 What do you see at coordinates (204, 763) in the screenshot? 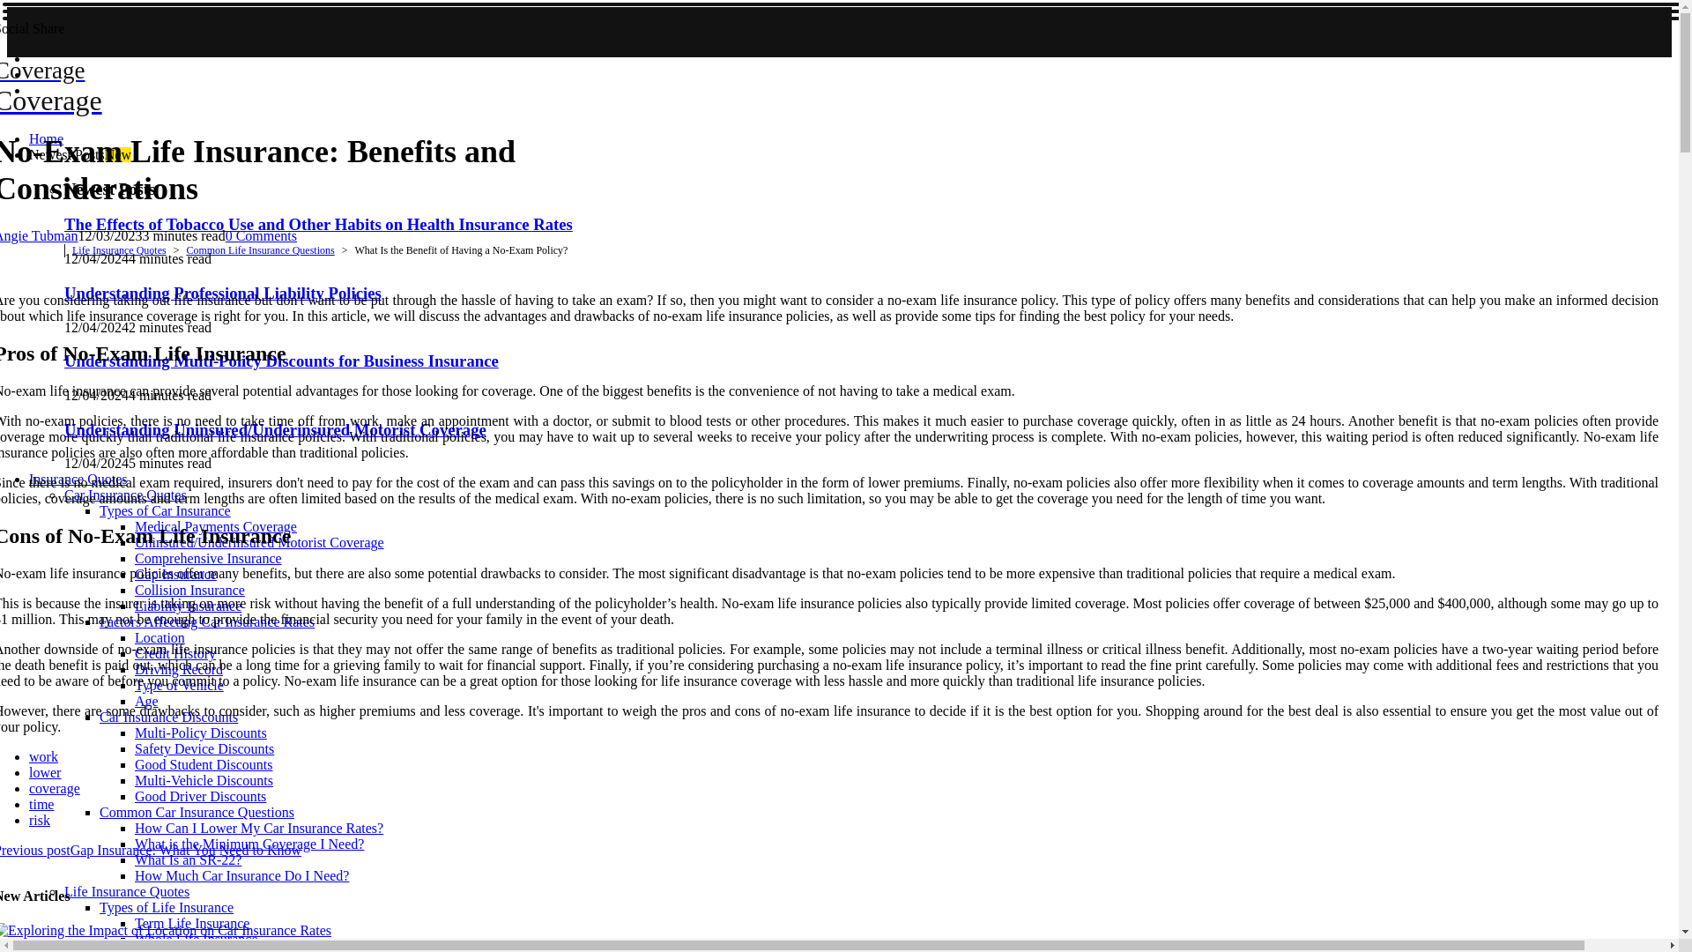
I see `Good Student Discounts` at bounding box center [204, 763].